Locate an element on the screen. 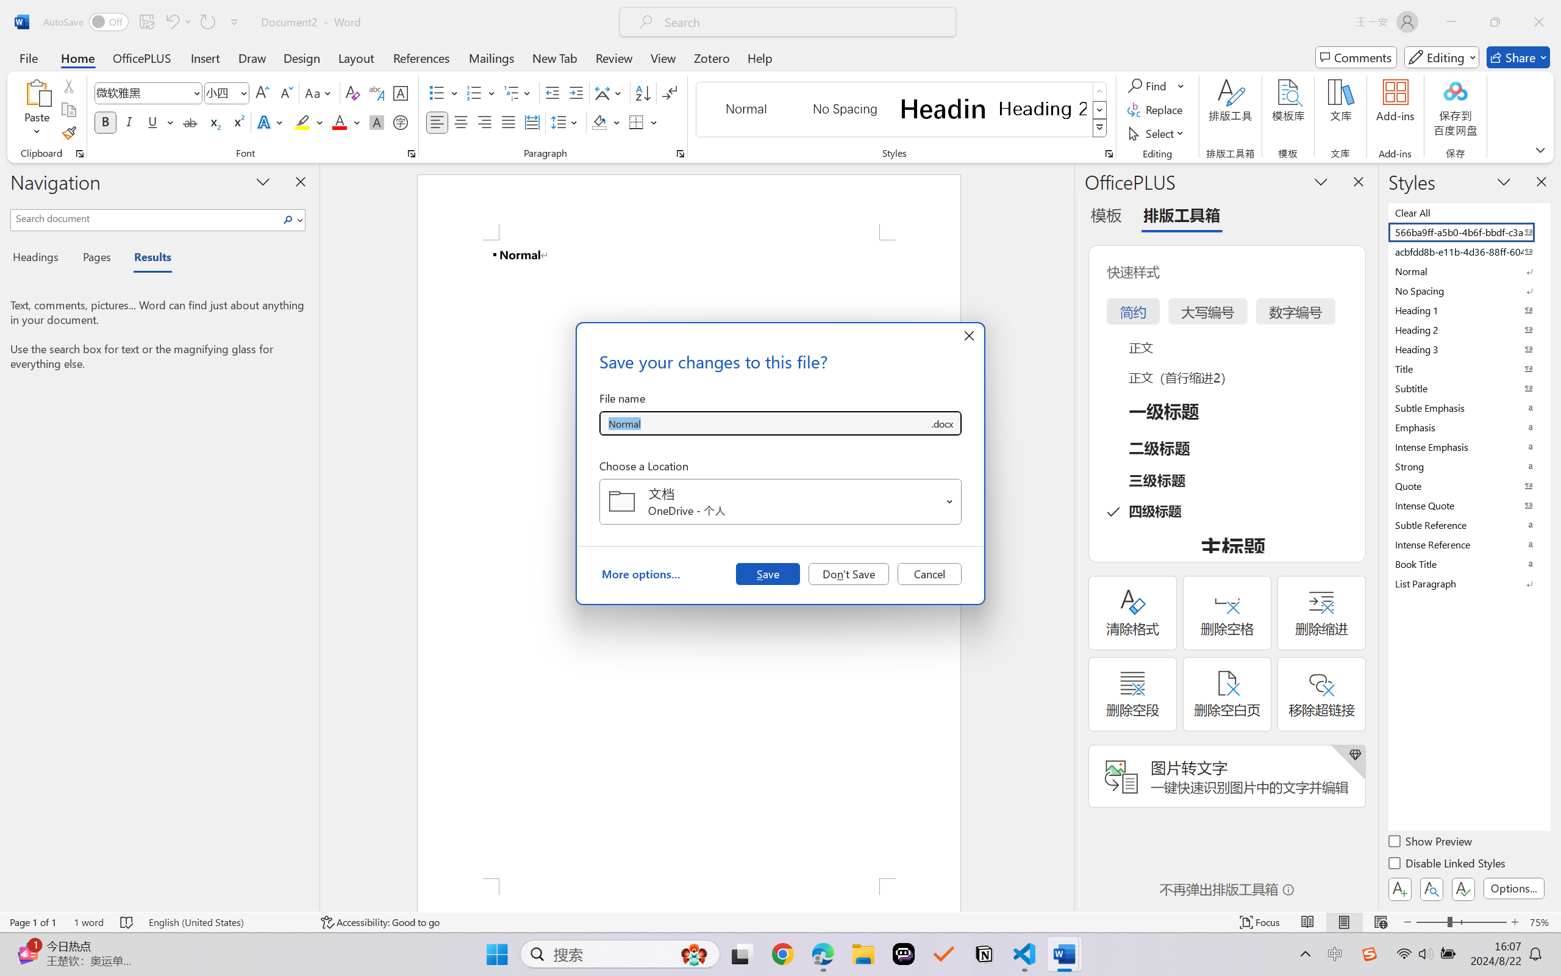 The width and height of the screenshot is (1561, 976). Book Title is located at coordinates (1468, 564).